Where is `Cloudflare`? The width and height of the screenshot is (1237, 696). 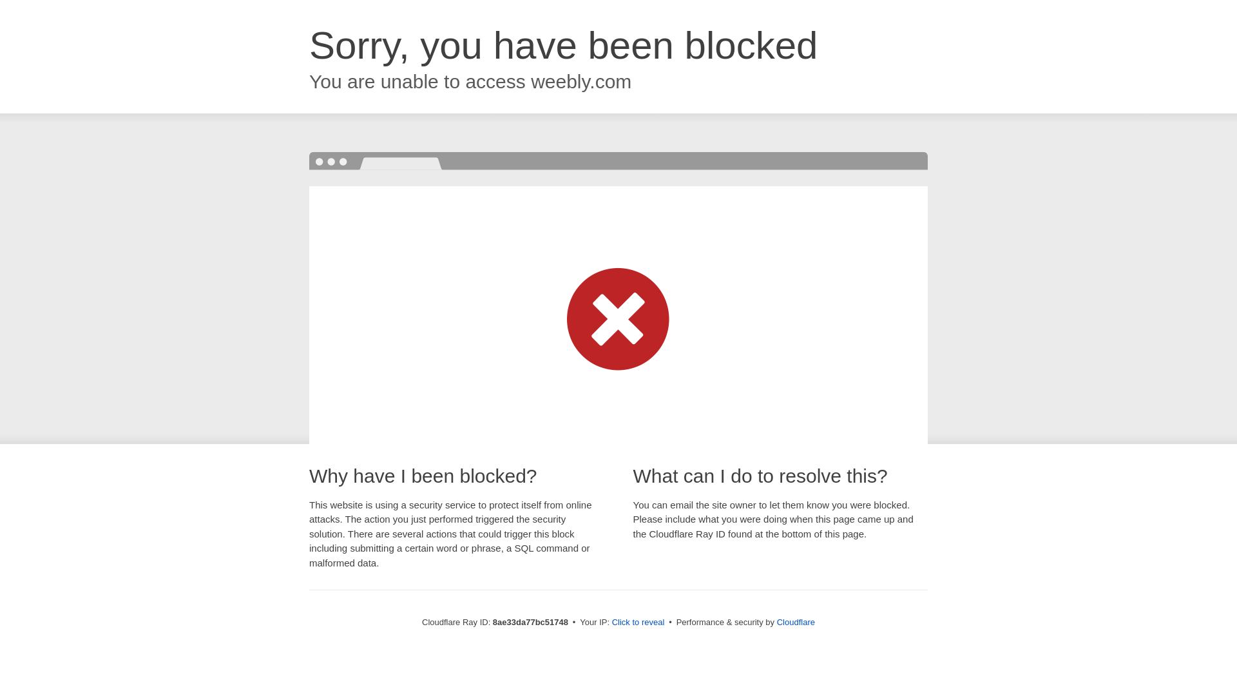 Cloudflare is located at coordinates (796, 622).